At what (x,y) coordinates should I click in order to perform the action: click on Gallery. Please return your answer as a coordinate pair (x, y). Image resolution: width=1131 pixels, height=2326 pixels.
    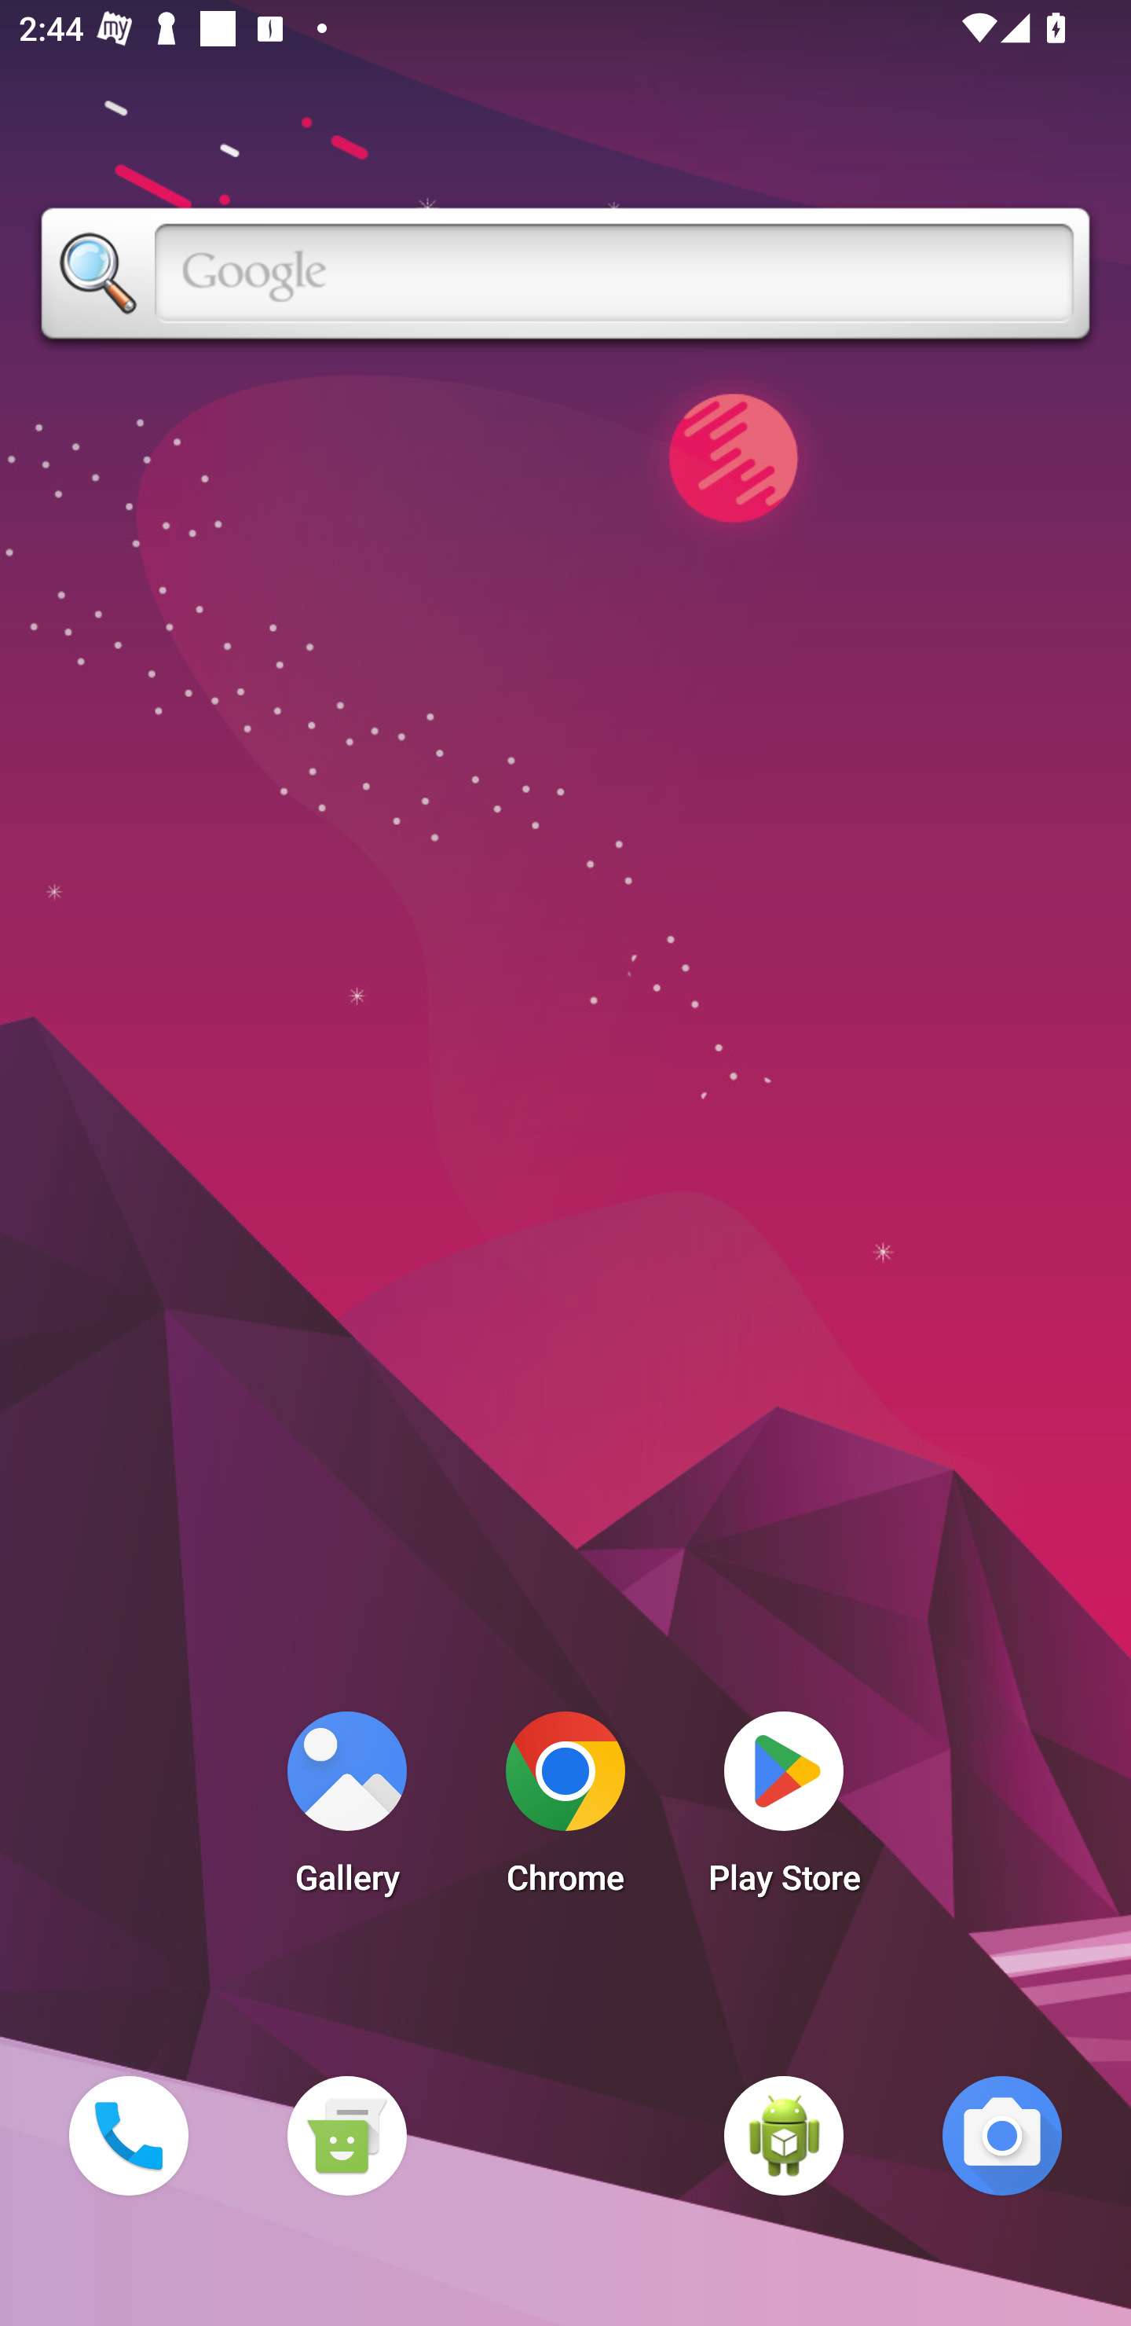
    Looking at the image, I should click on (346, 1811).